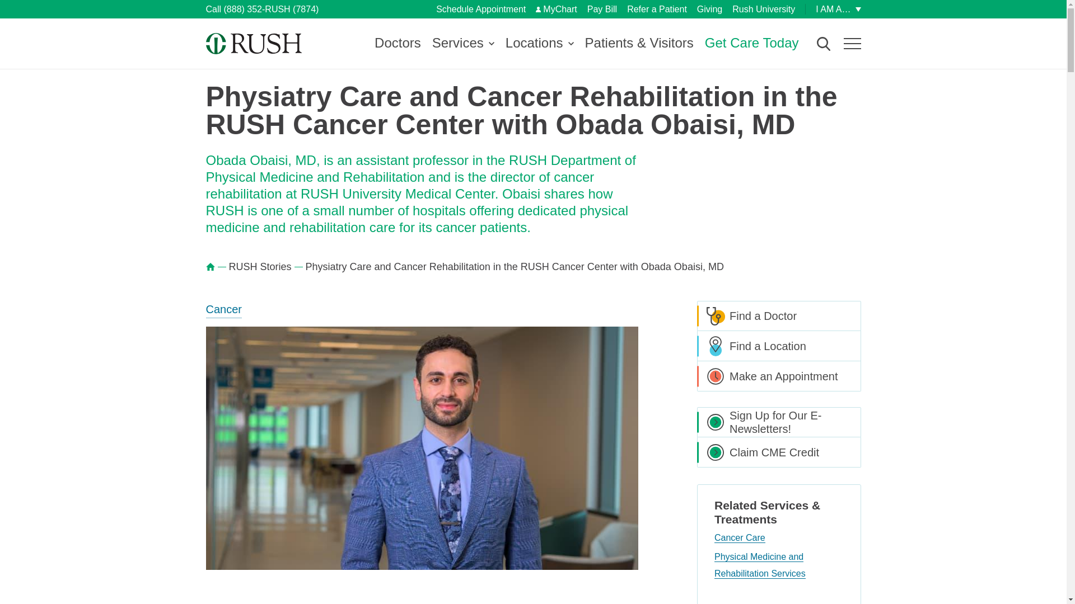 This screenshot has width=1075, height=604. I want to click on Rush University, so click(764, 9).